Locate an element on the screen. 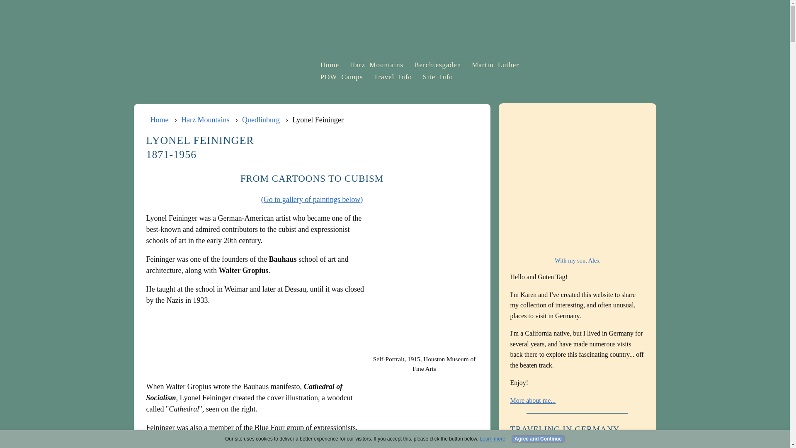 This screenshot has height=448, width=796. Harz Mountains is located at coordinates (205, 119).